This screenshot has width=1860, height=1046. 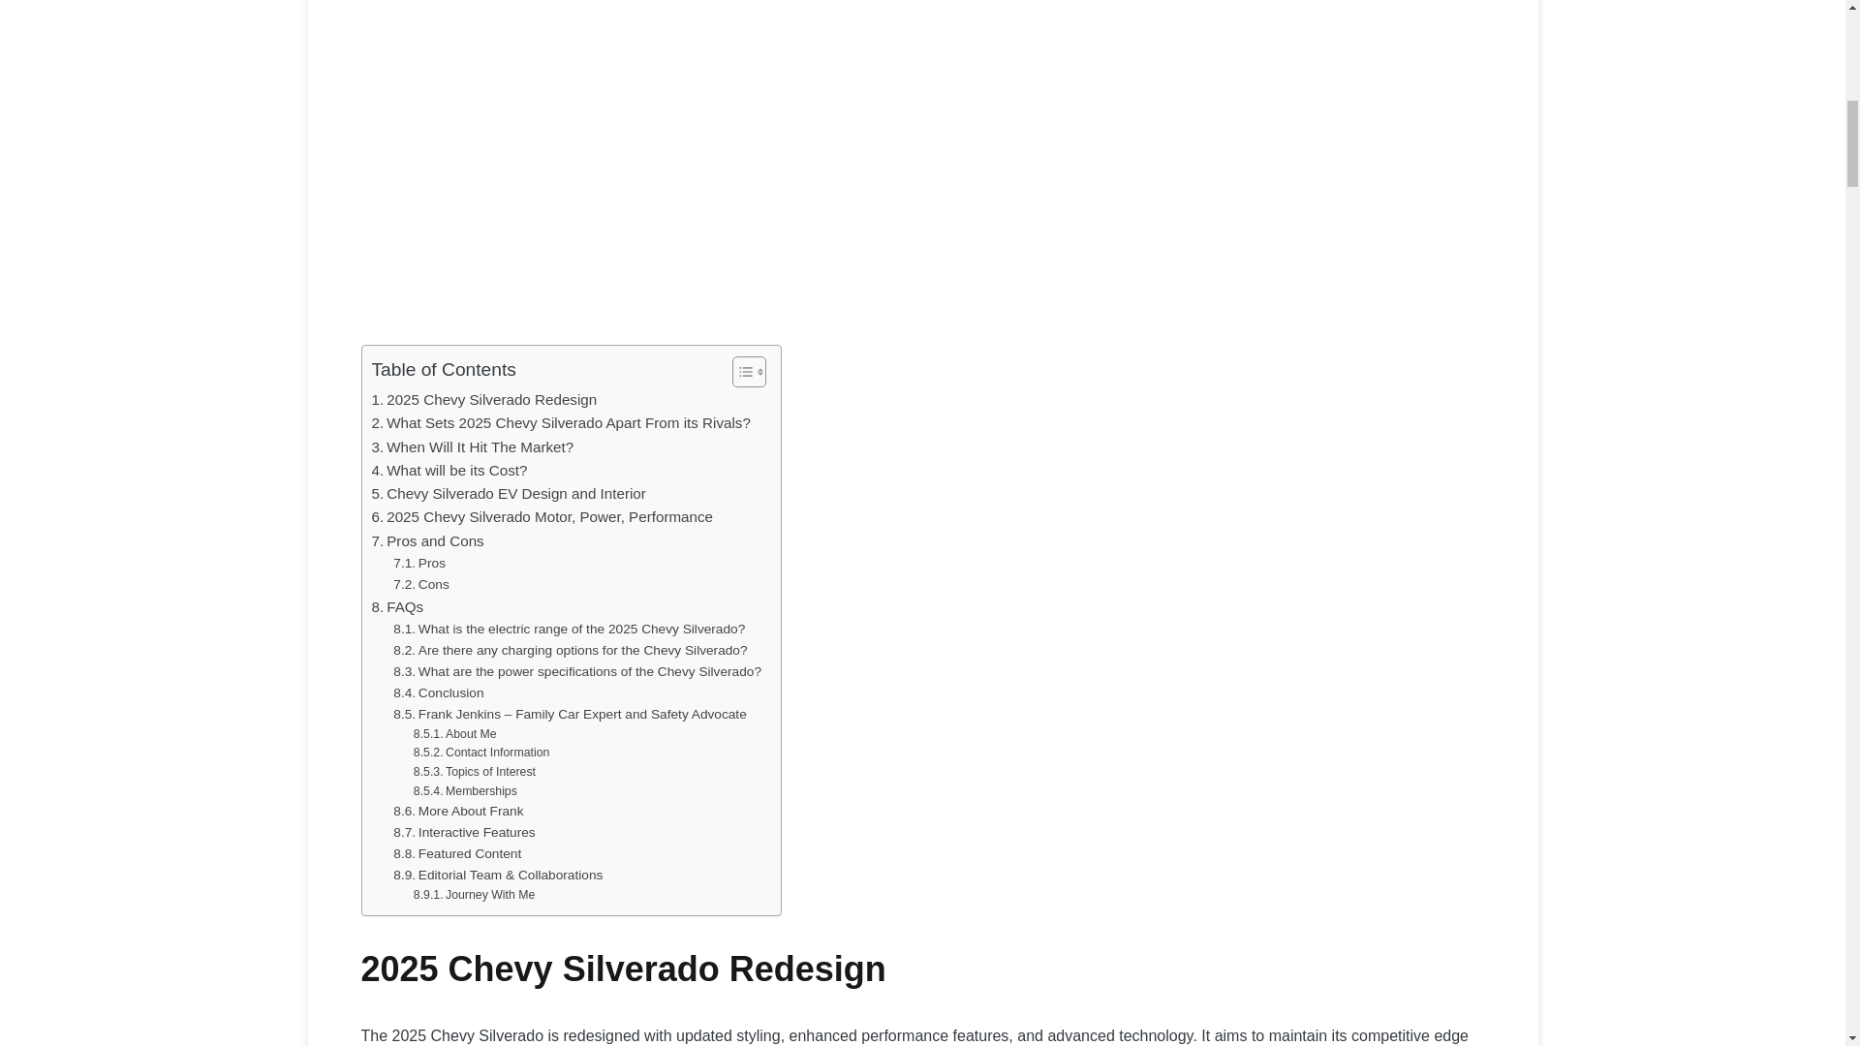 What do you see at coordinates (509, 493) in the screenshot?
I see `Chevy Silverado EV Design and Interior` at bounding box center [509, 493].